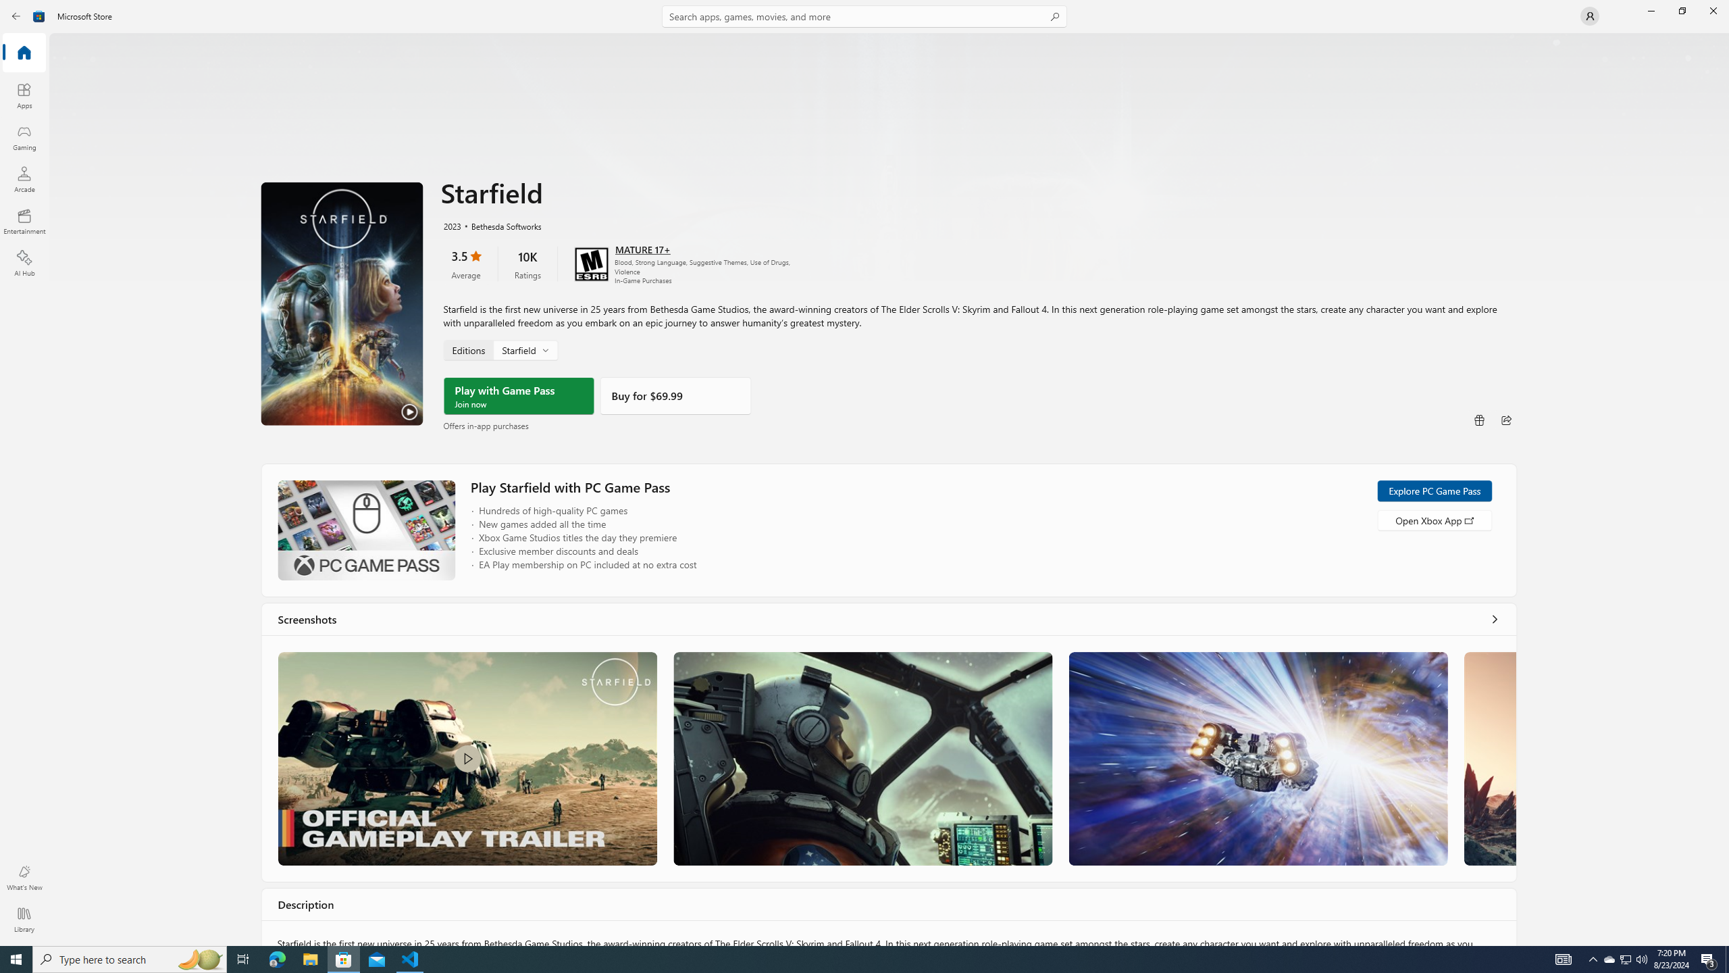 The width and height of the screenshot is (1729, 973). What do you see at coordinates (24, 179) in the screenshot?
I see `Arcade` at bounding box center [24, 179].